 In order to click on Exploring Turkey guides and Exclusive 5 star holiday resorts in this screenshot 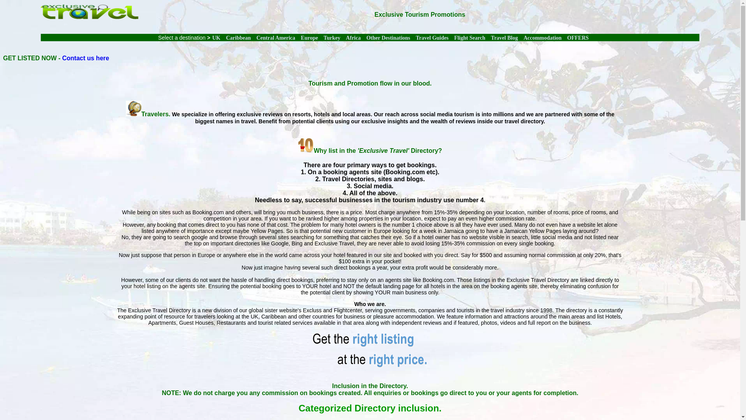, I will do `click(332, 37)`.